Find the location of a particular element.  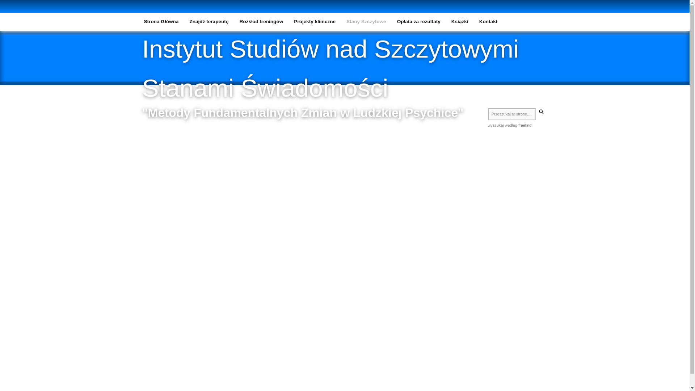

Stany Szczytowe is located at coordinates (366, 22).